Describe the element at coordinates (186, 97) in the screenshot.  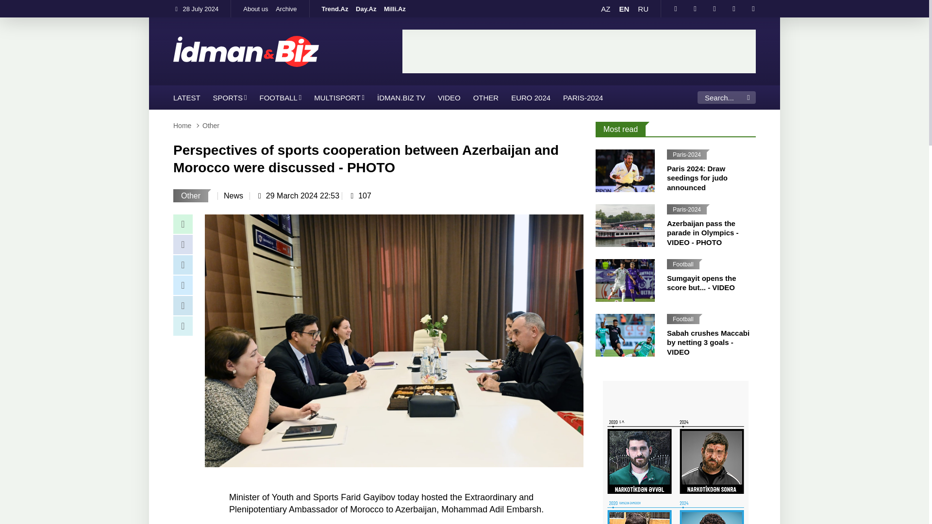
I see `LATEST` at that location.